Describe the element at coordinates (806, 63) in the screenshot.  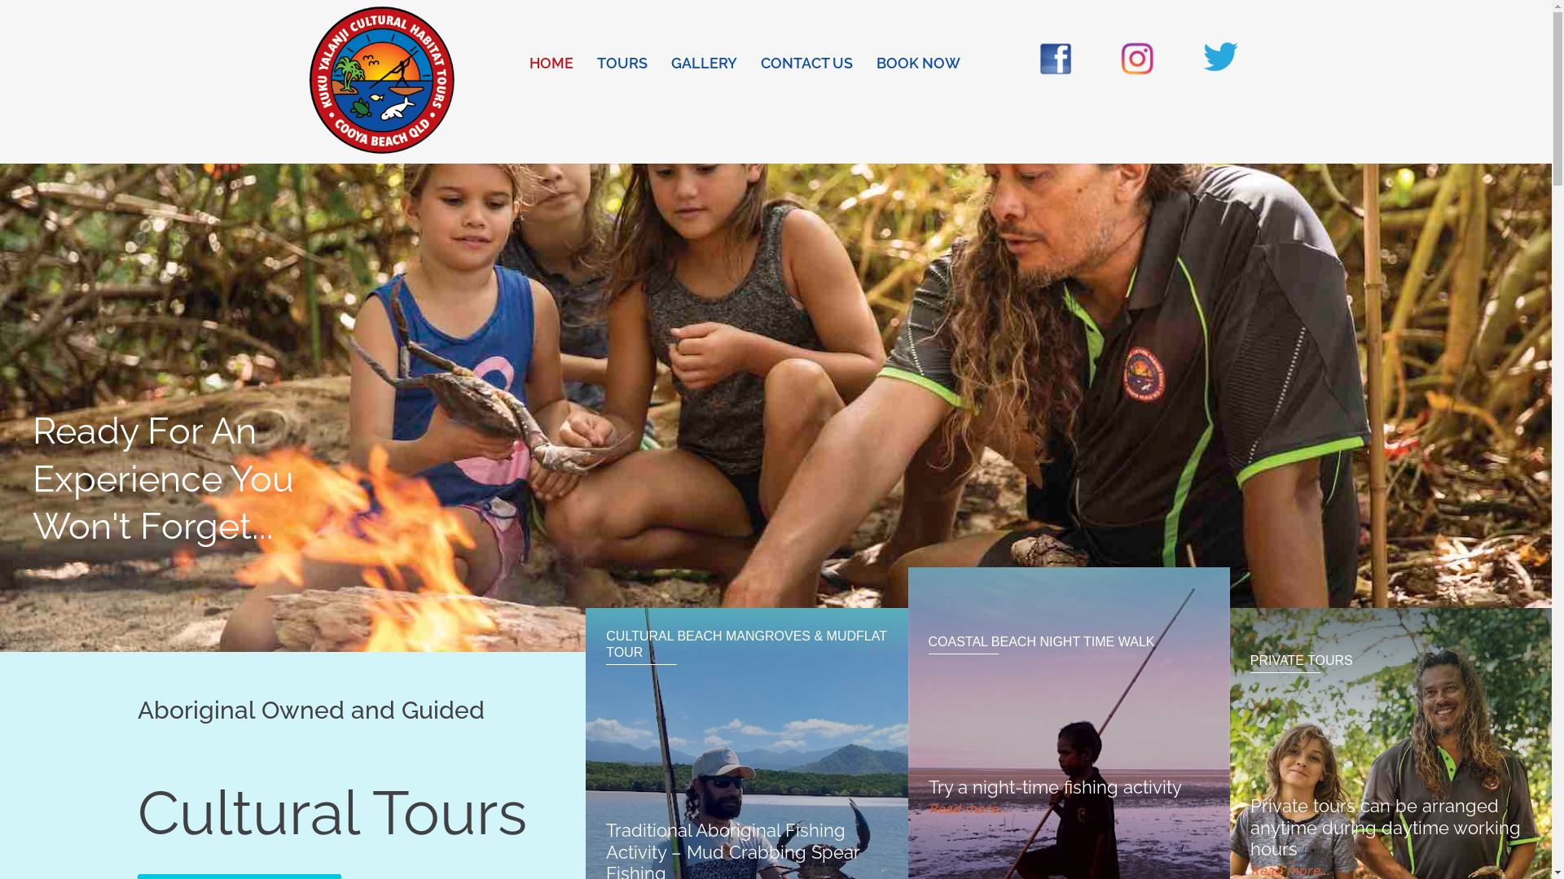
I see `CONTACT US` at that location.